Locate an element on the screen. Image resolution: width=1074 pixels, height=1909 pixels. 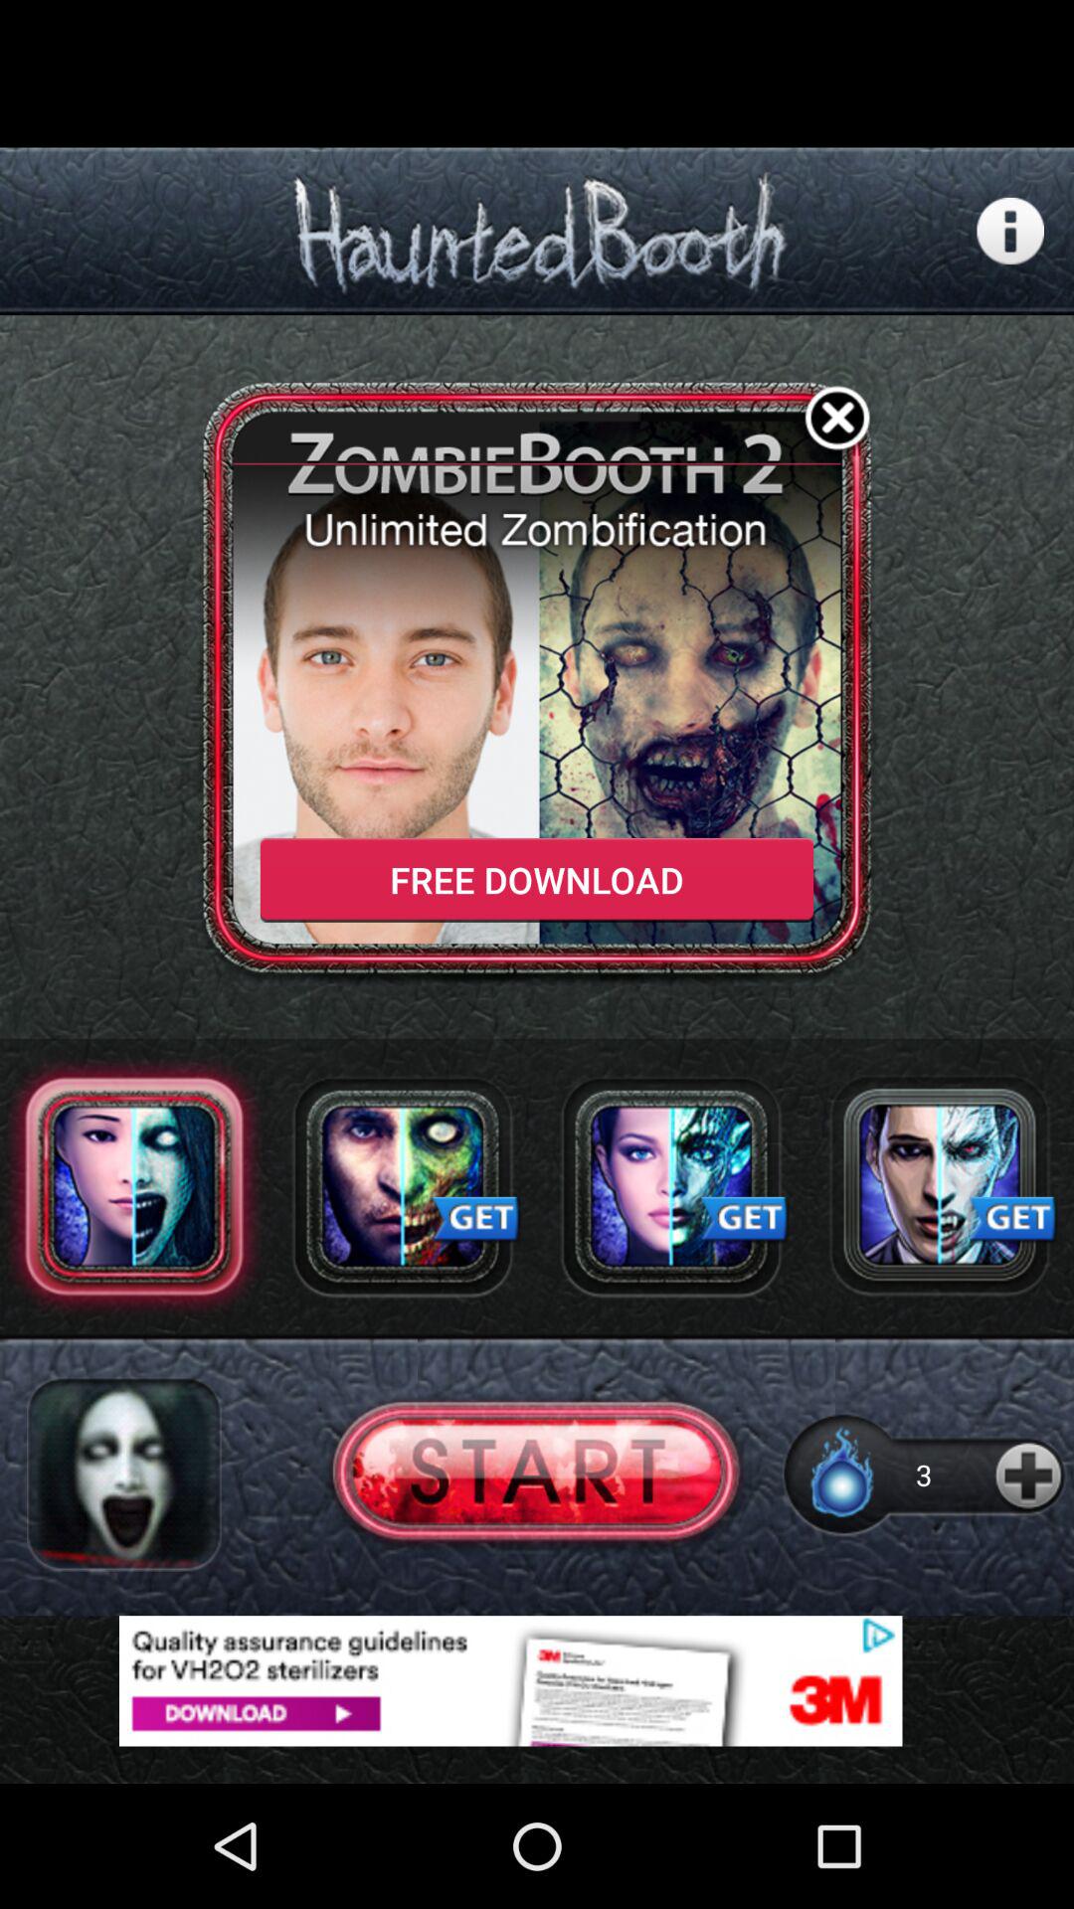
view information is located at coordinates (1010, 231).